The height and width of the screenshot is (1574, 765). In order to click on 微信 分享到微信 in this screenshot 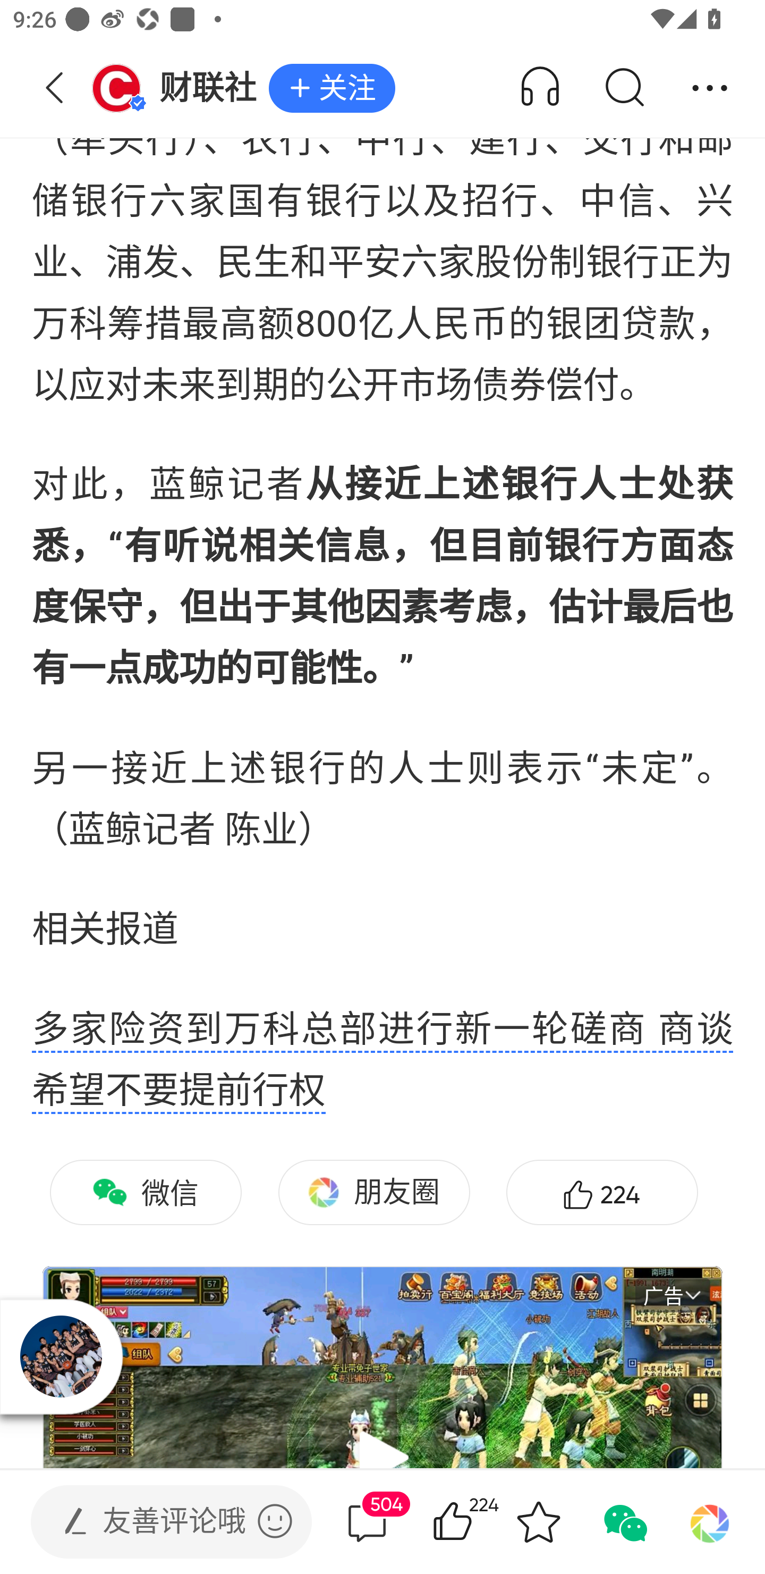, I will do `click(146, 1192)`.